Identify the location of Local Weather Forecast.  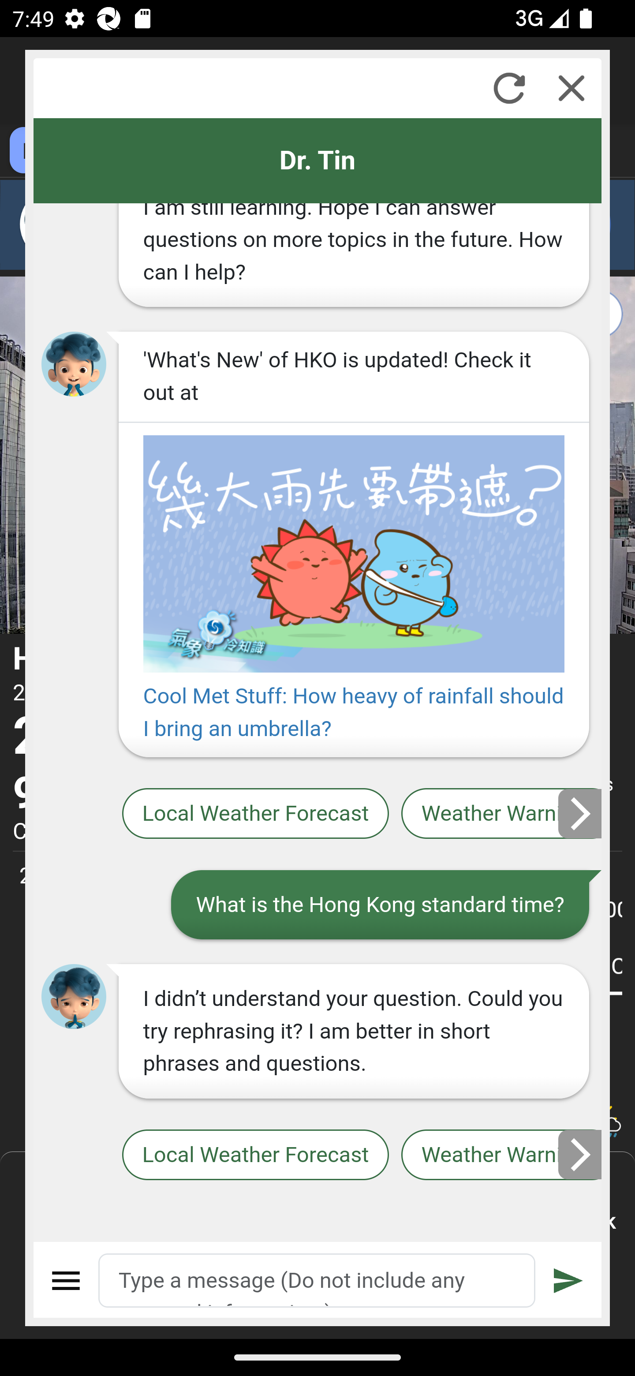
(256, 1155).